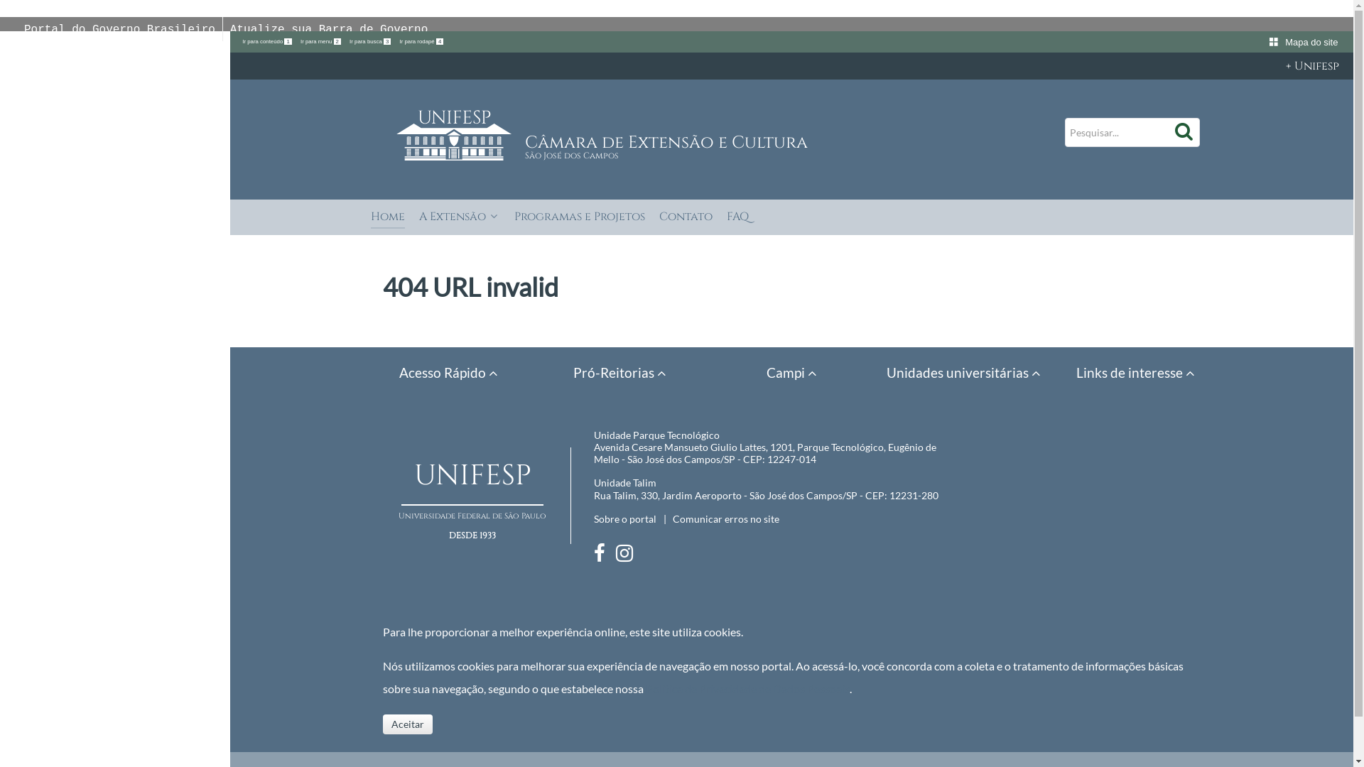 Image resolution: width=1364 pixels, height=767 pixels. Describe the element at coordinates (1311, 43) in the screenshot. I see ` Mapa do site      ` at that location.